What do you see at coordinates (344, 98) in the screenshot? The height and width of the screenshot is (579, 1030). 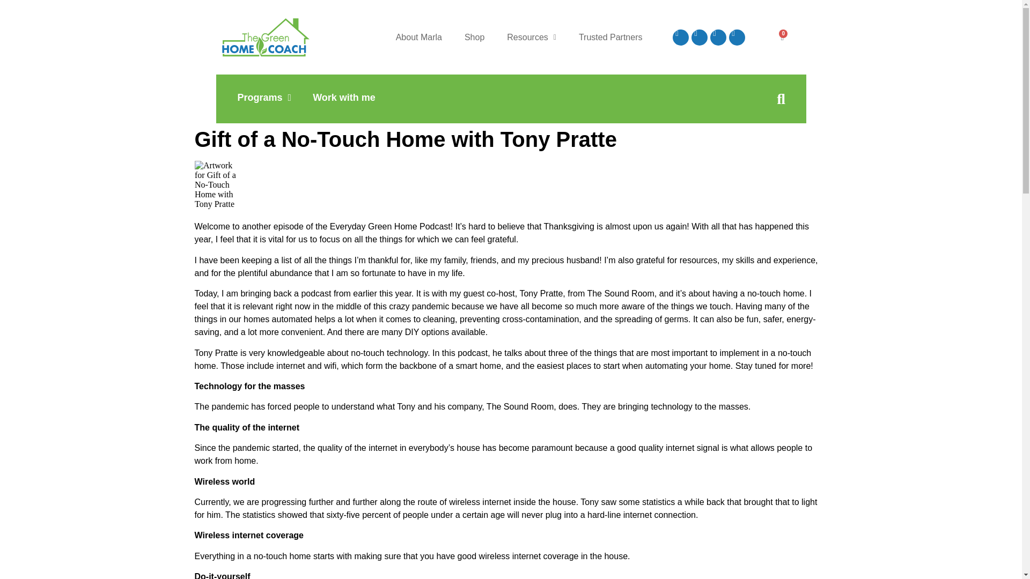 I see `Work with me` at bounding box center [344, 98].